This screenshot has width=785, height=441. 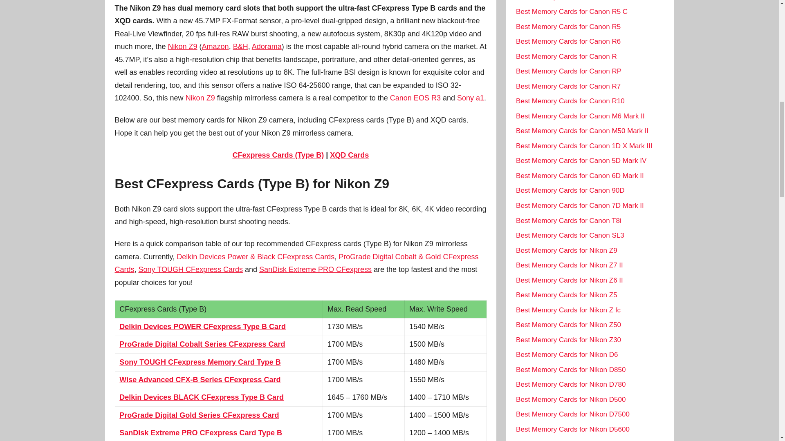 I want to click on XQD Cards, so click(x=349, y=155).